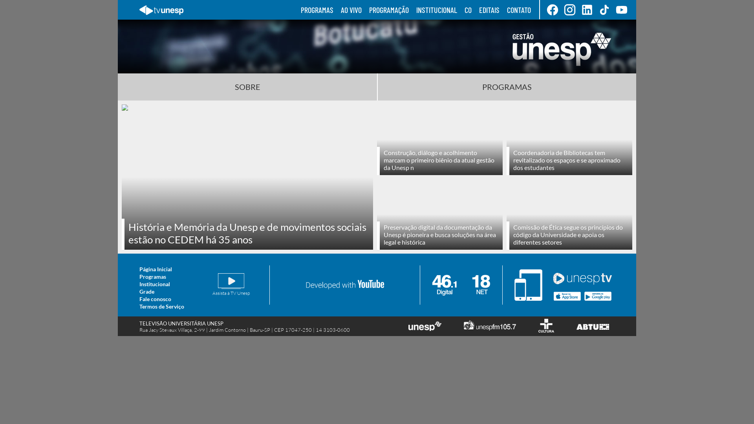 Image resolution: width=754 pixels, height=424 pixels. What do you see at coordinates (507, 87) in the screenshot?
I see `PROGRAMAS` at bounding box center [507, 87].